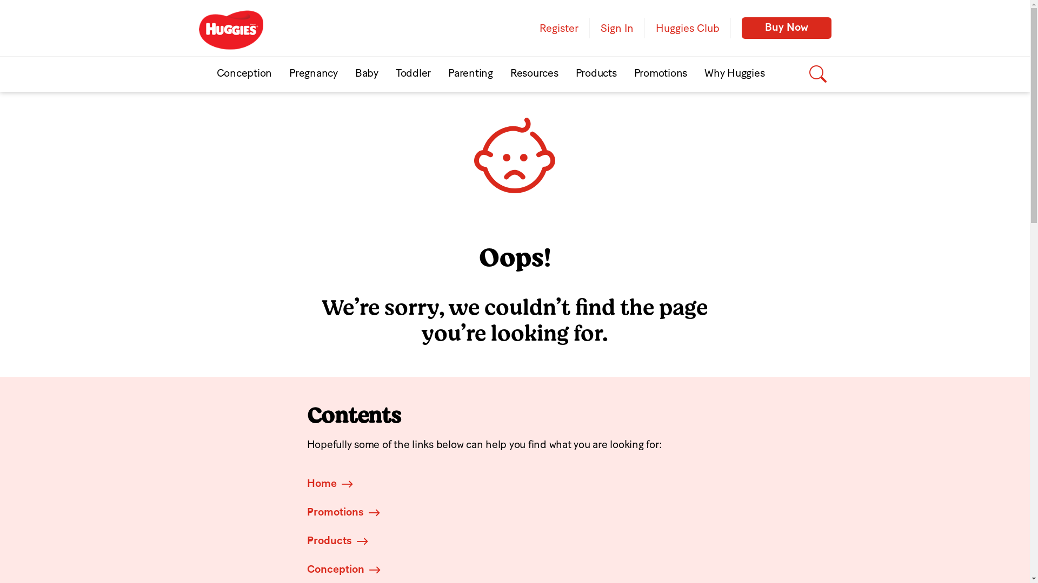  Describe the element at coordinates (559, 28) in the screenshot. I see `Register` at that location.